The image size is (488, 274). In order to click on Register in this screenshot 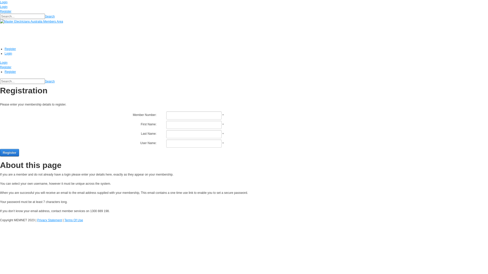, I will do `click(6, 67)`.